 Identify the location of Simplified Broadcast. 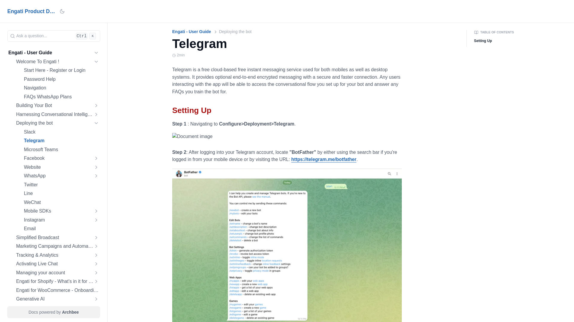
(57, 237).